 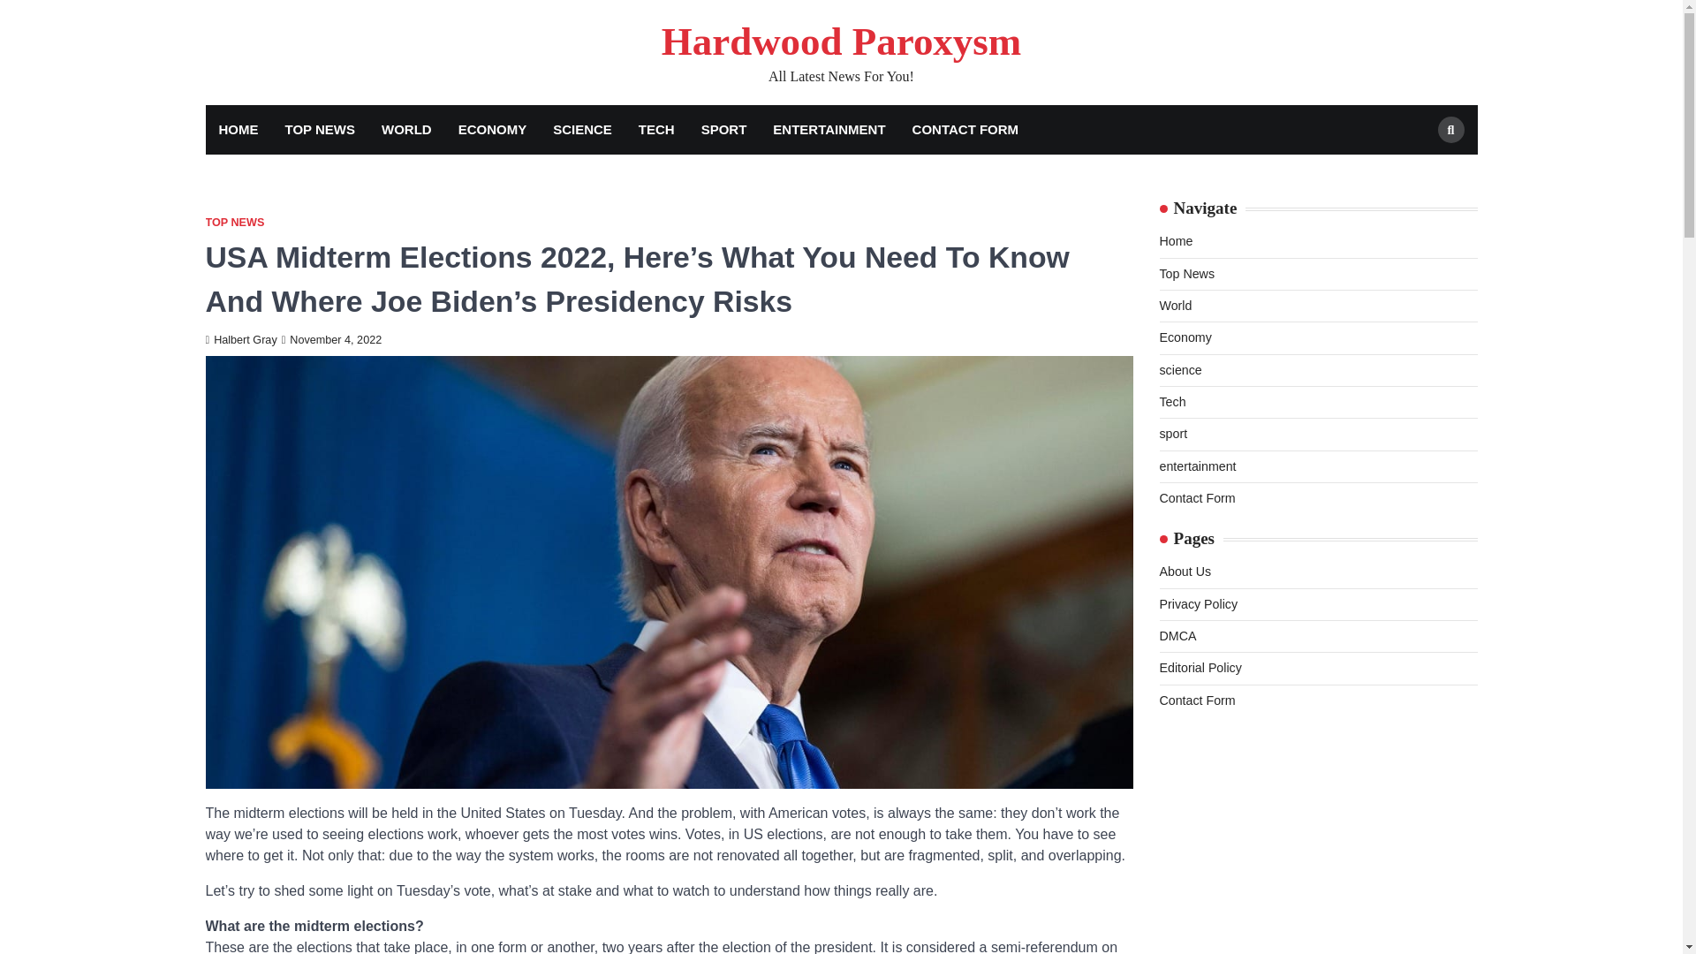 I want to click on sport, so click(x=1173, y=433).